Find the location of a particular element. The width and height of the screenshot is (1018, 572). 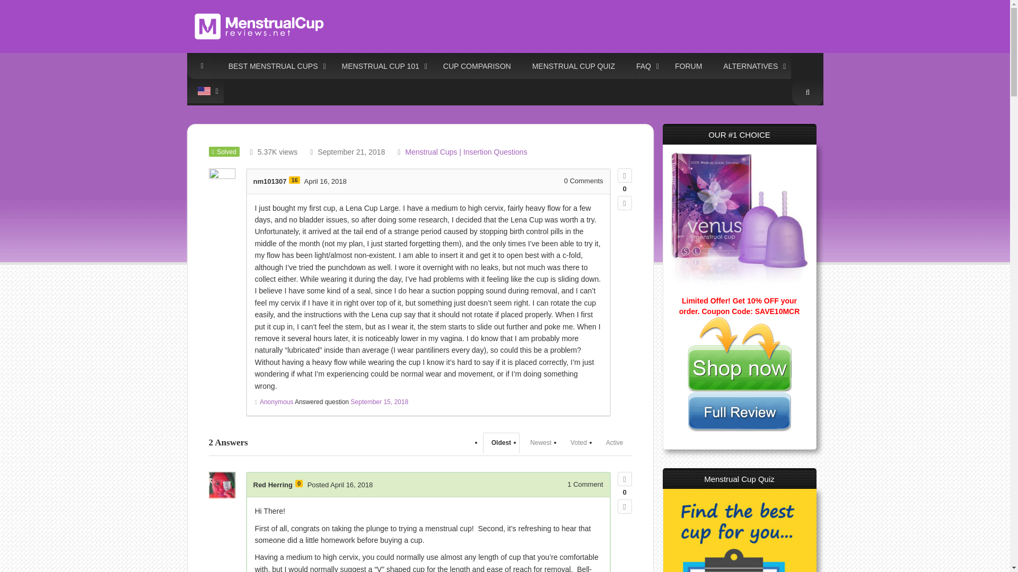

Click to Read Full Review! is located at coordinates (739, 397).